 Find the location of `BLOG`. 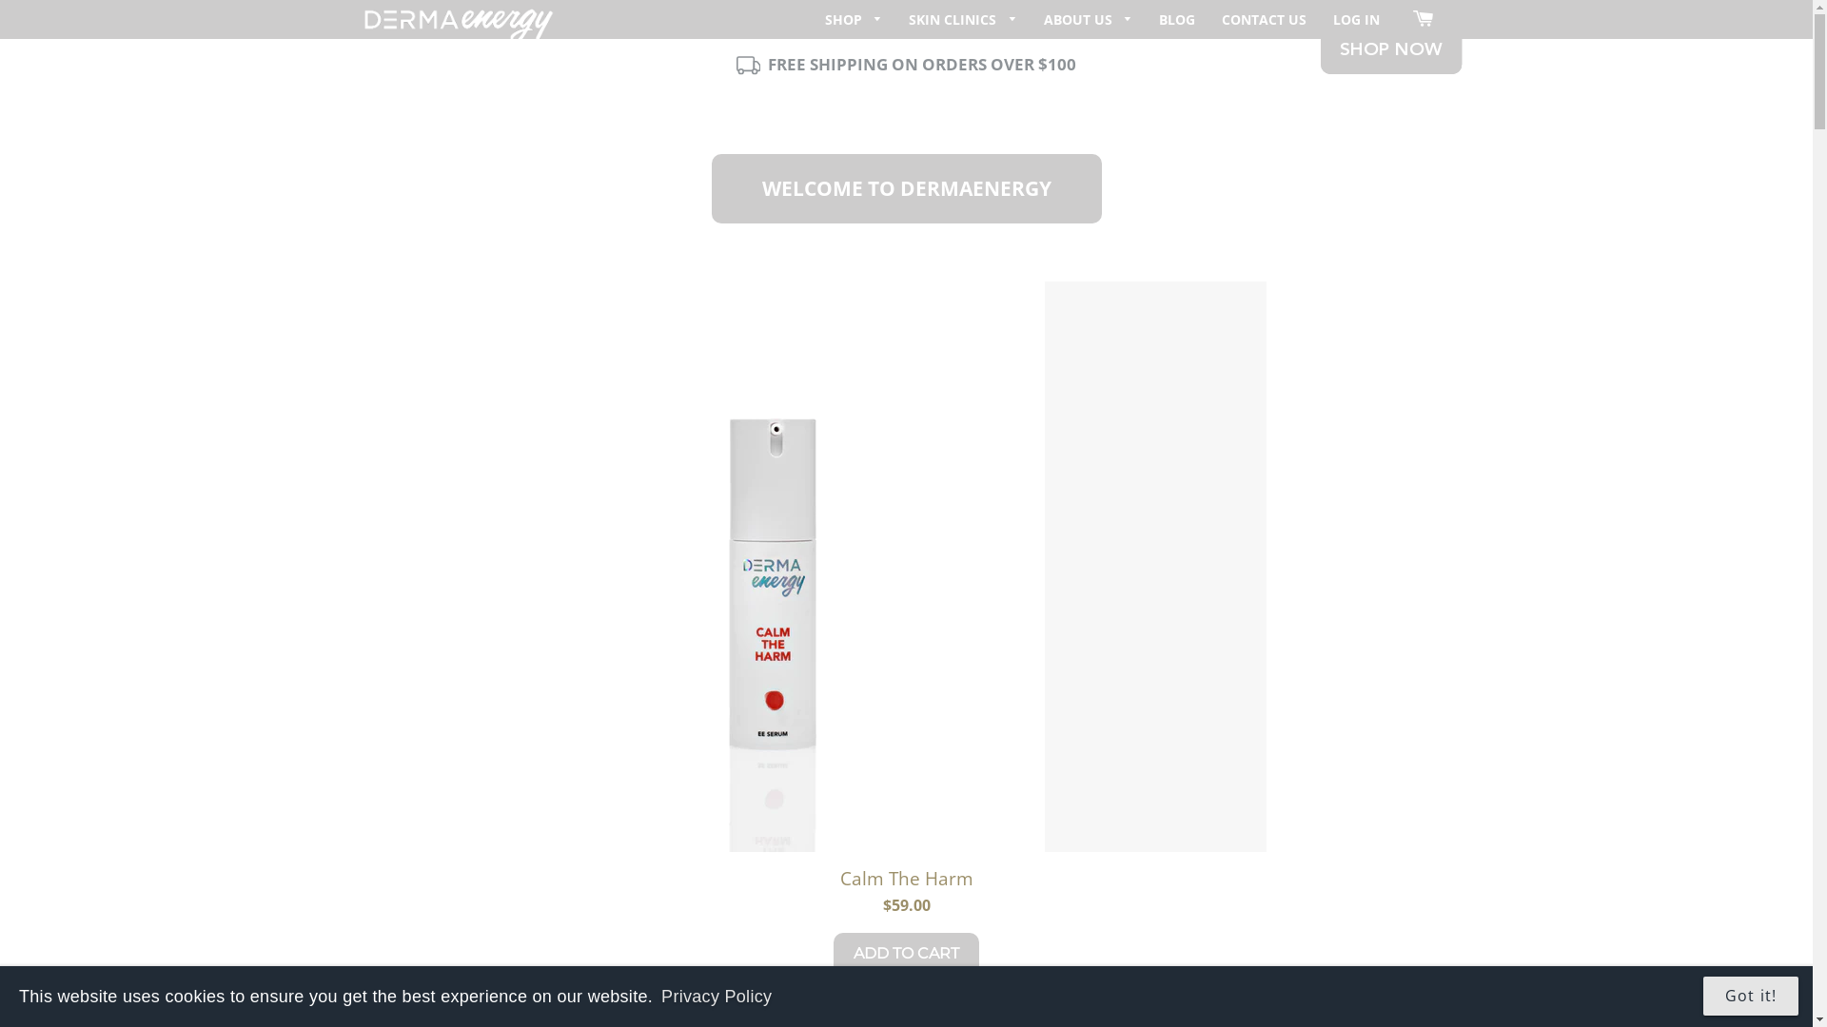

BLOG is located at coordinates (1177, 19).